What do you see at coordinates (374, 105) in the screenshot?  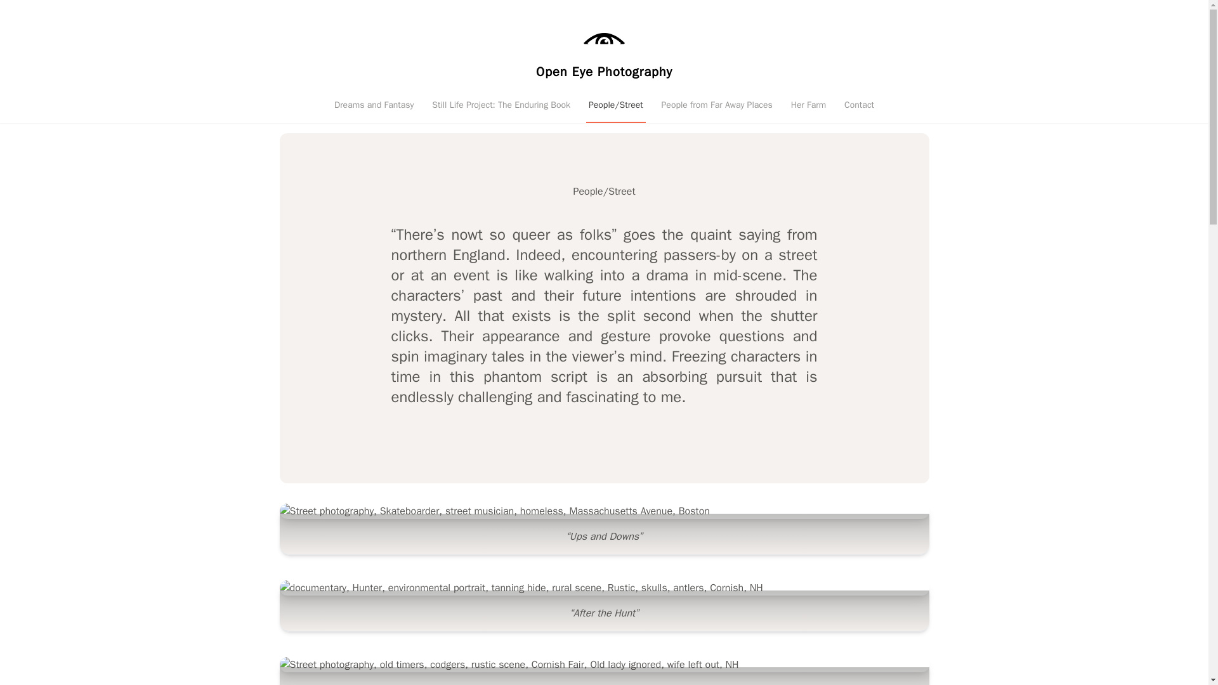 I see `Dreams and Fantasy` at bounding box center [374, 105].